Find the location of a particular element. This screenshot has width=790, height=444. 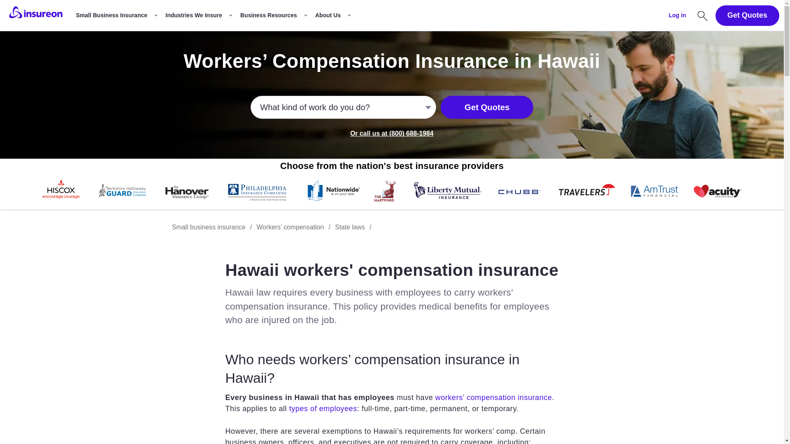

Insureon: Online Business Insurance Agency is located at coordinates (36, 15).